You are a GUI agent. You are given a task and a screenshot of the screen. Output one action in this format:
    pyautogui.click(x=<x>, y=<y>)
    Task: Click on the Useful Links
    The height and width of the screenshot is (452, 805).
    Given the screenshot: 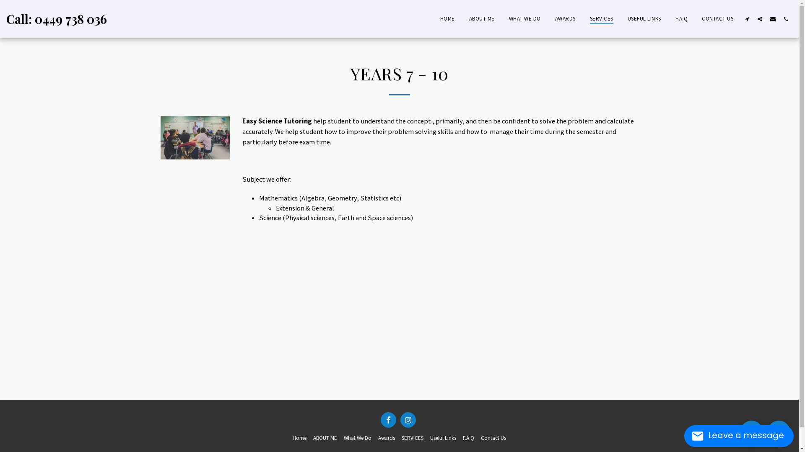 What is the action you would take?
    pyautogui.click(x=443, y=438)
    